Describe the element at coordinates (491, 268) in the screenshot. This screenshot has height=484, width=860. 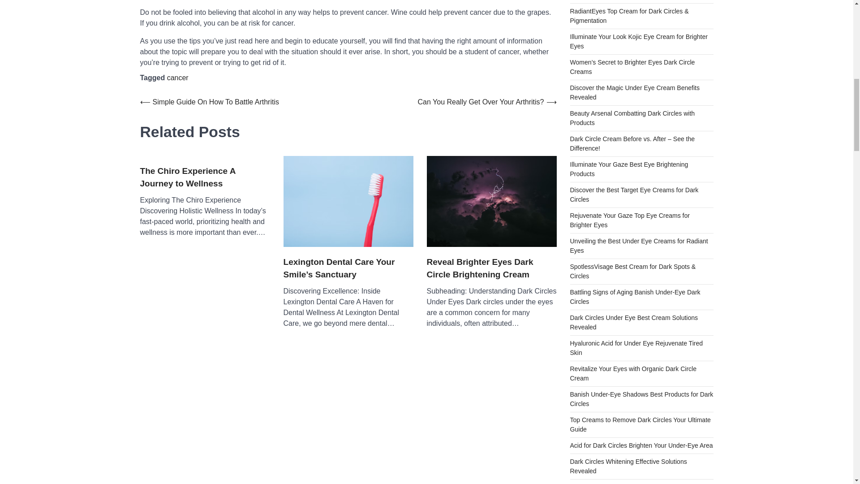
I see `Reveal Brighter Eyes Dark Circle Brightening Cream` at that location.